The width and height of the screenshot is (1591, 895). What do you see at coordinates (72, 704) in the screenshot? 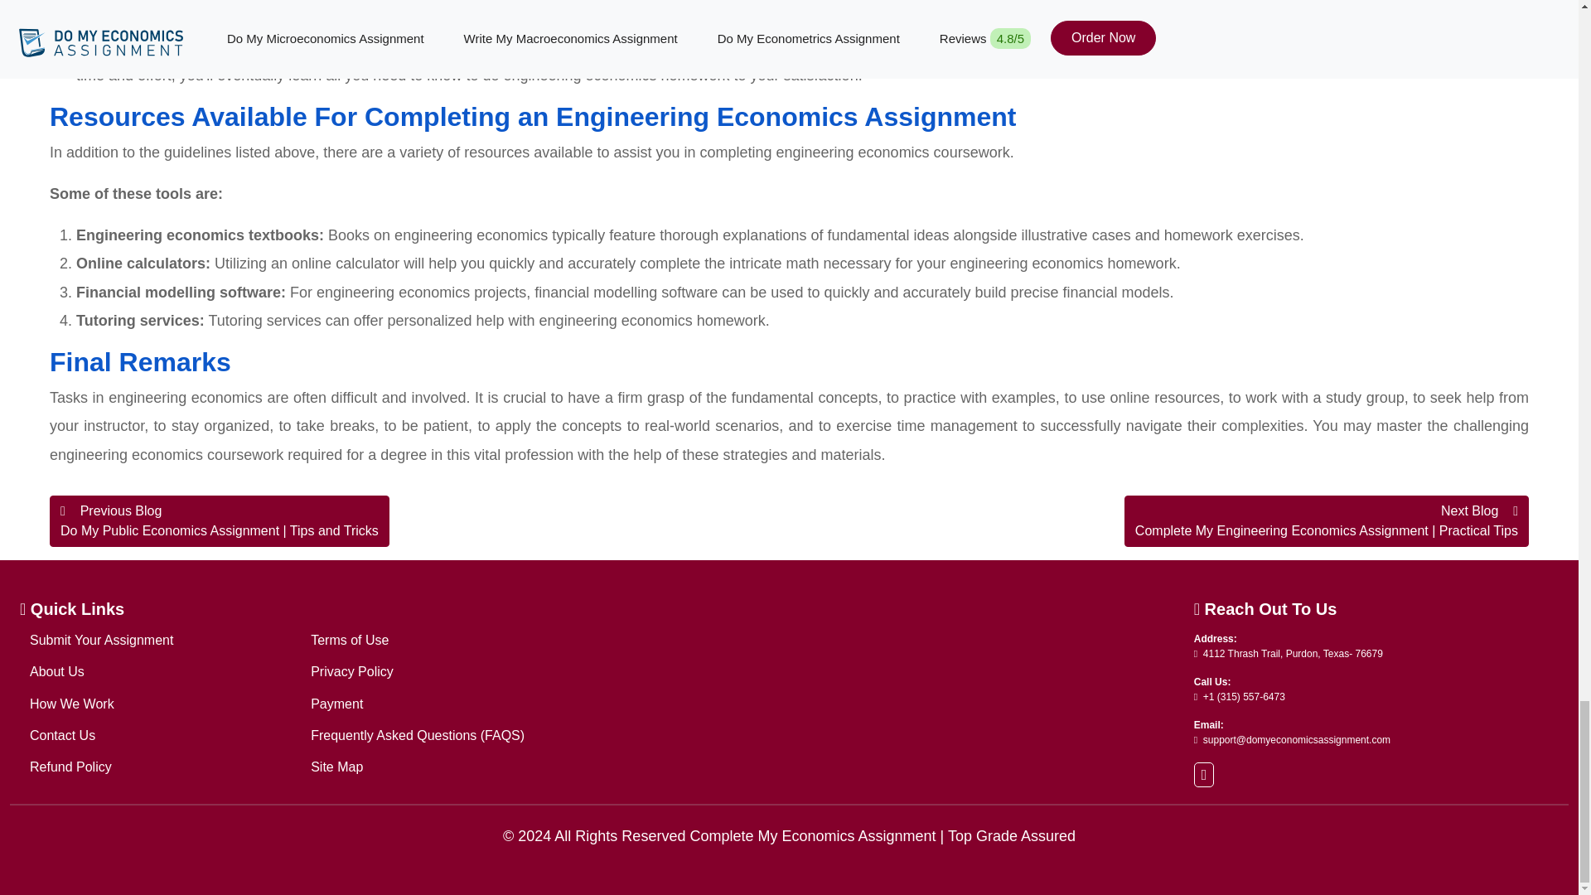
I see `How We Work` at bounding box center [72, 704].